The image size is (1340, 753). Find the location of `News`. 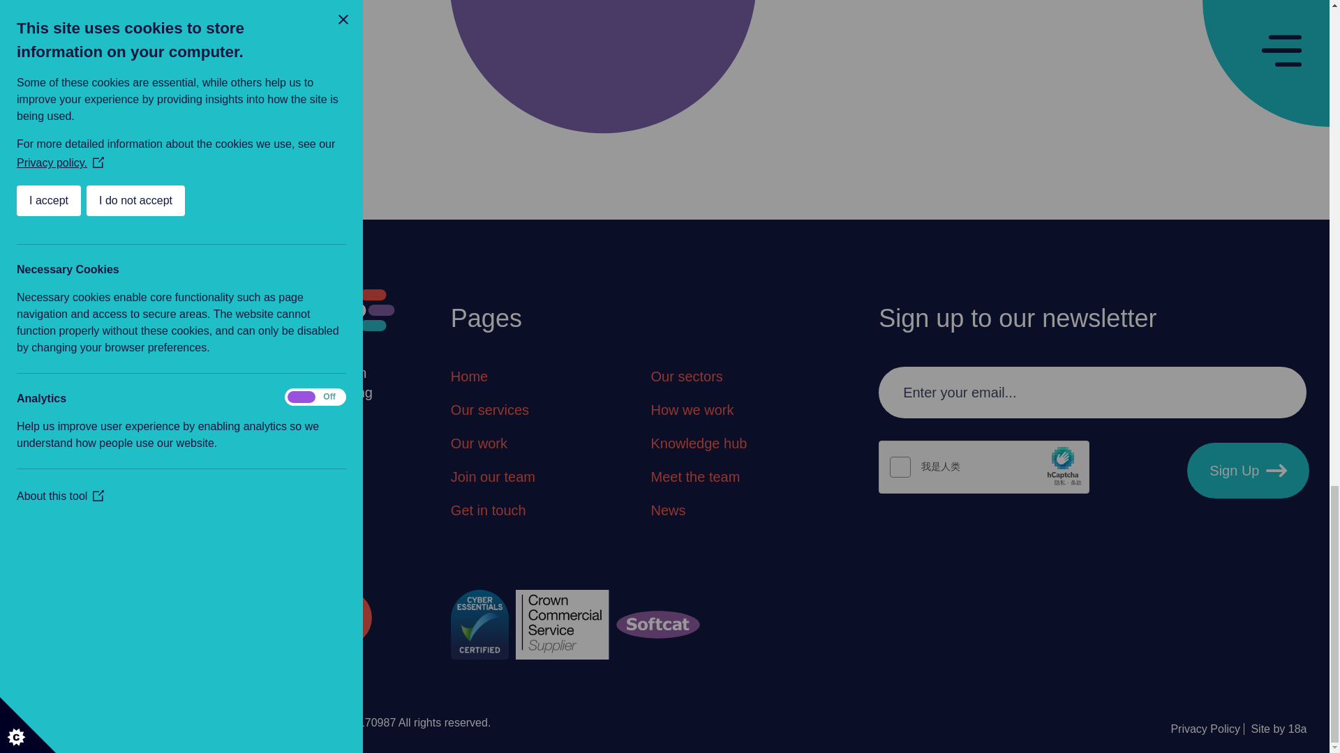

News is located at coordinates (667, 510).